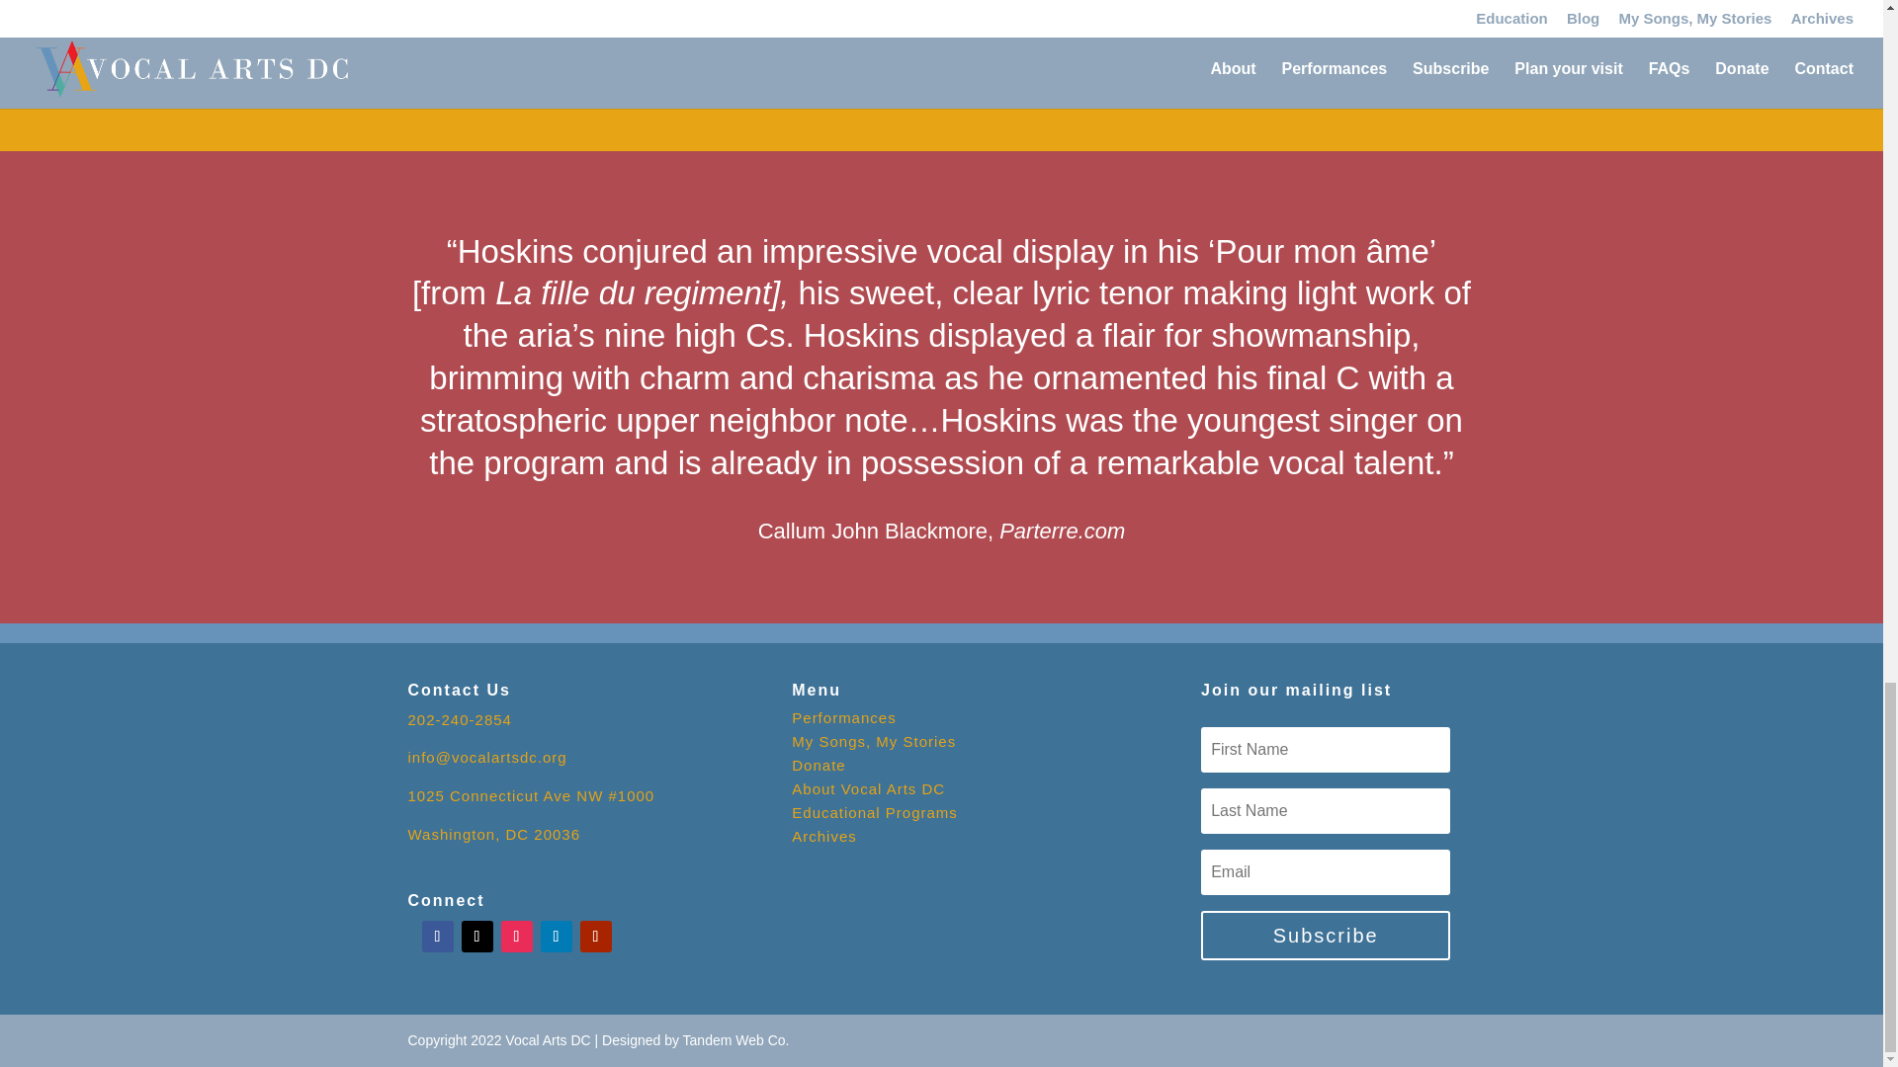 This screenshot has height=1067, width=1898. I want to click on Follow on LinkedIn, so click(555, 937).